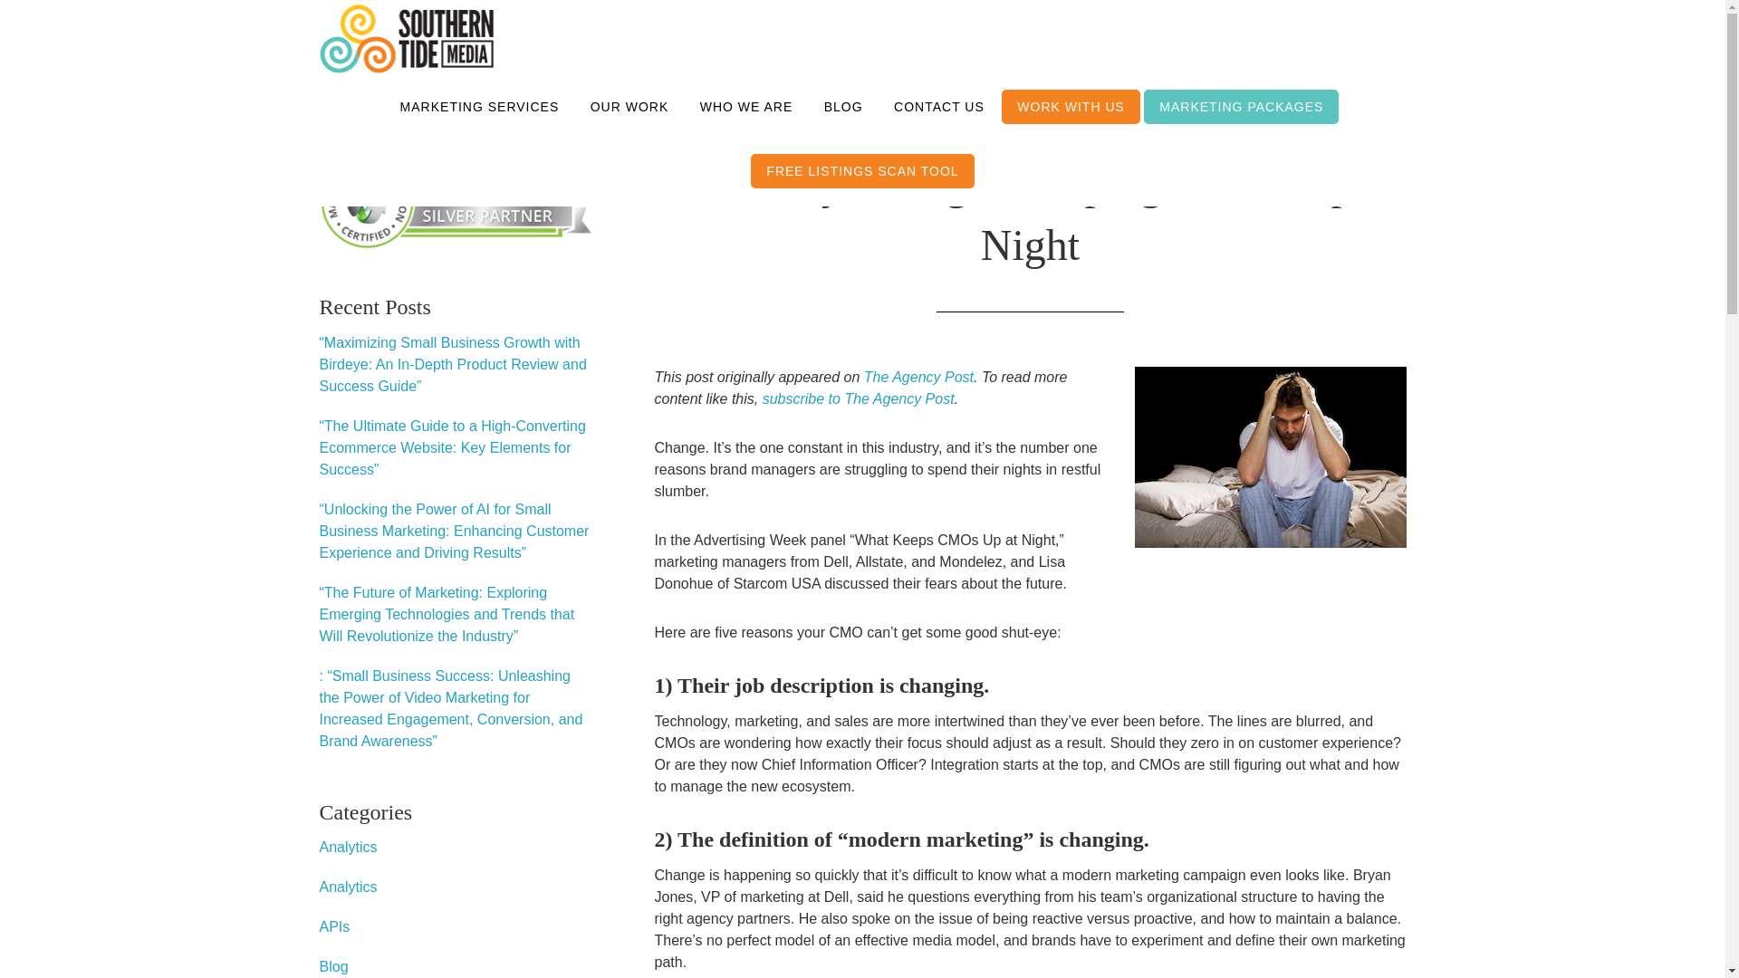  What do you see at coordinates (918, 377) in the screenshot?
I see `The Agency Post` at bounding box center [918, 377].